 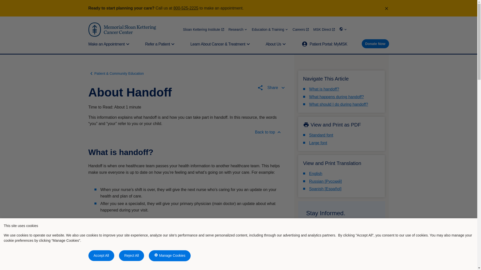 I want to click on Sloan Kettering Institute, so click(x=203, y=29).